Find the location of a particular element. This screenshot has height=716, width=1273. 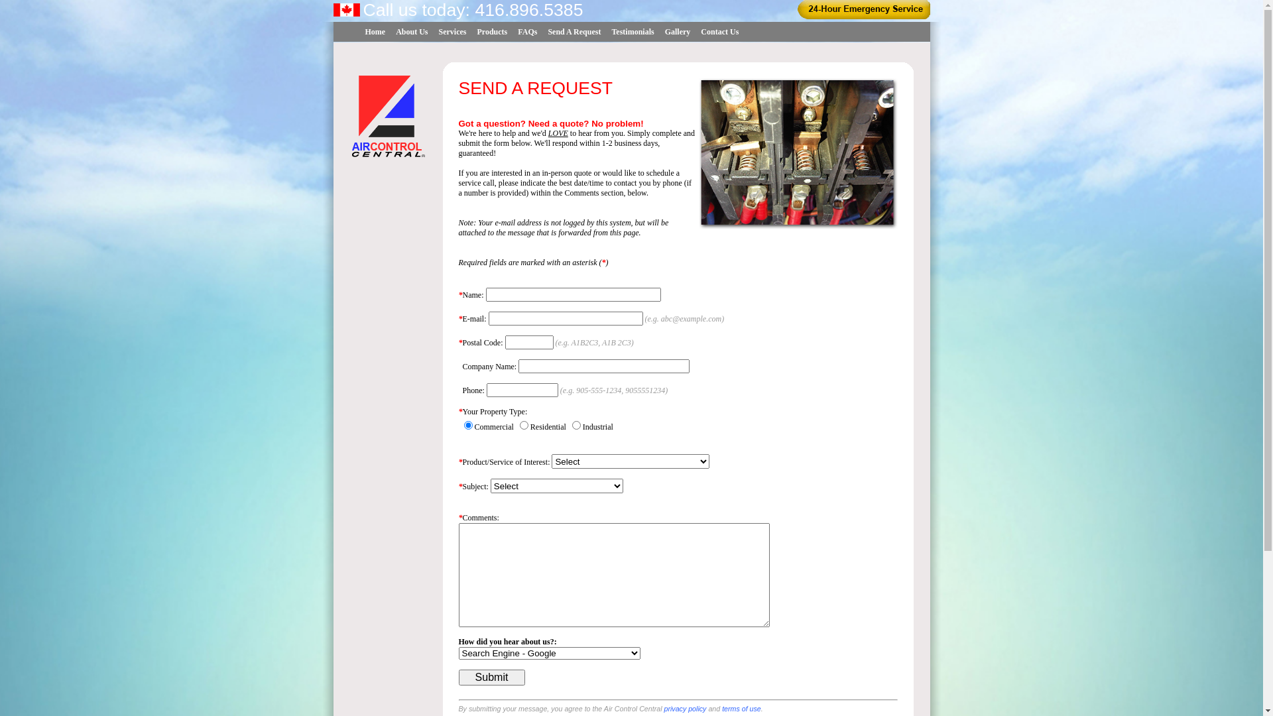

FAQs is located at coordinates (528, 32).